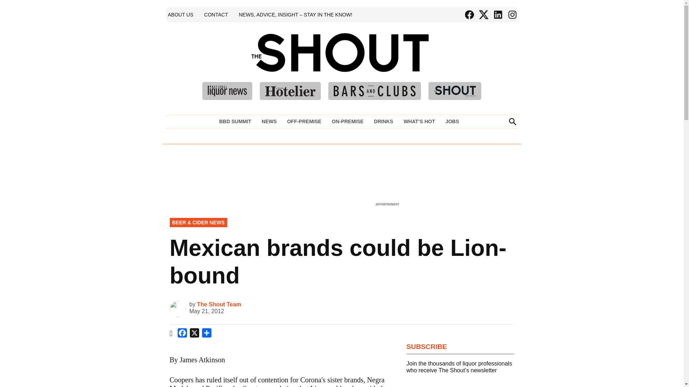  I want to click on NEWS, so click(269, 121).